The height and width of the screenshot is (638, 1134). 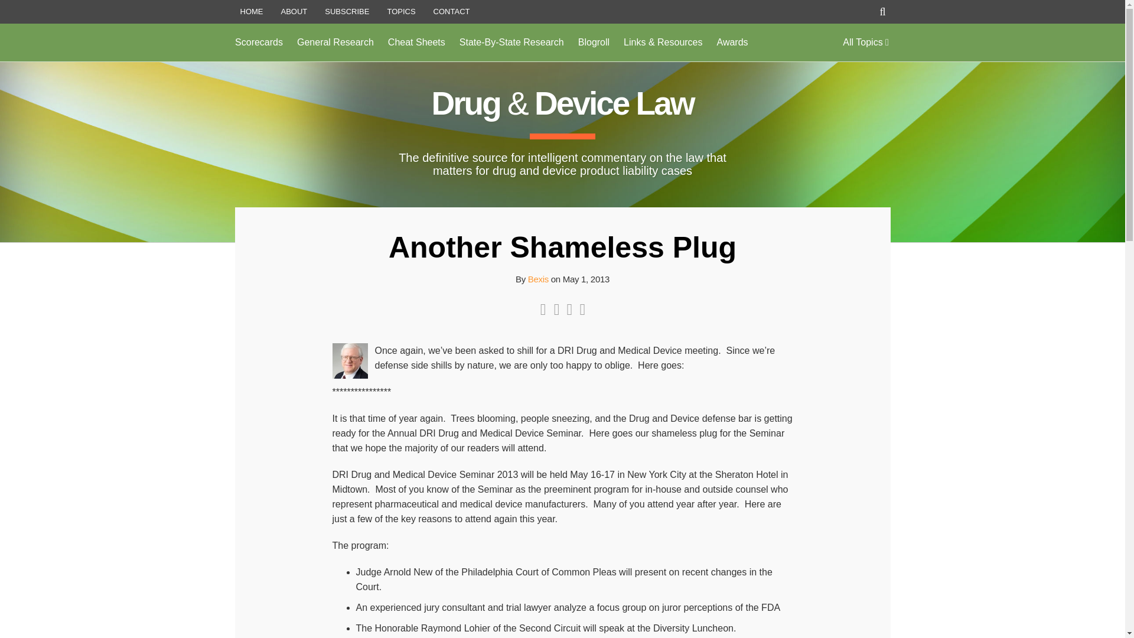 What do you see at coordinates (594, 43) in the screenshot?
I see `Blogroll` at bounding box center [594, 43].